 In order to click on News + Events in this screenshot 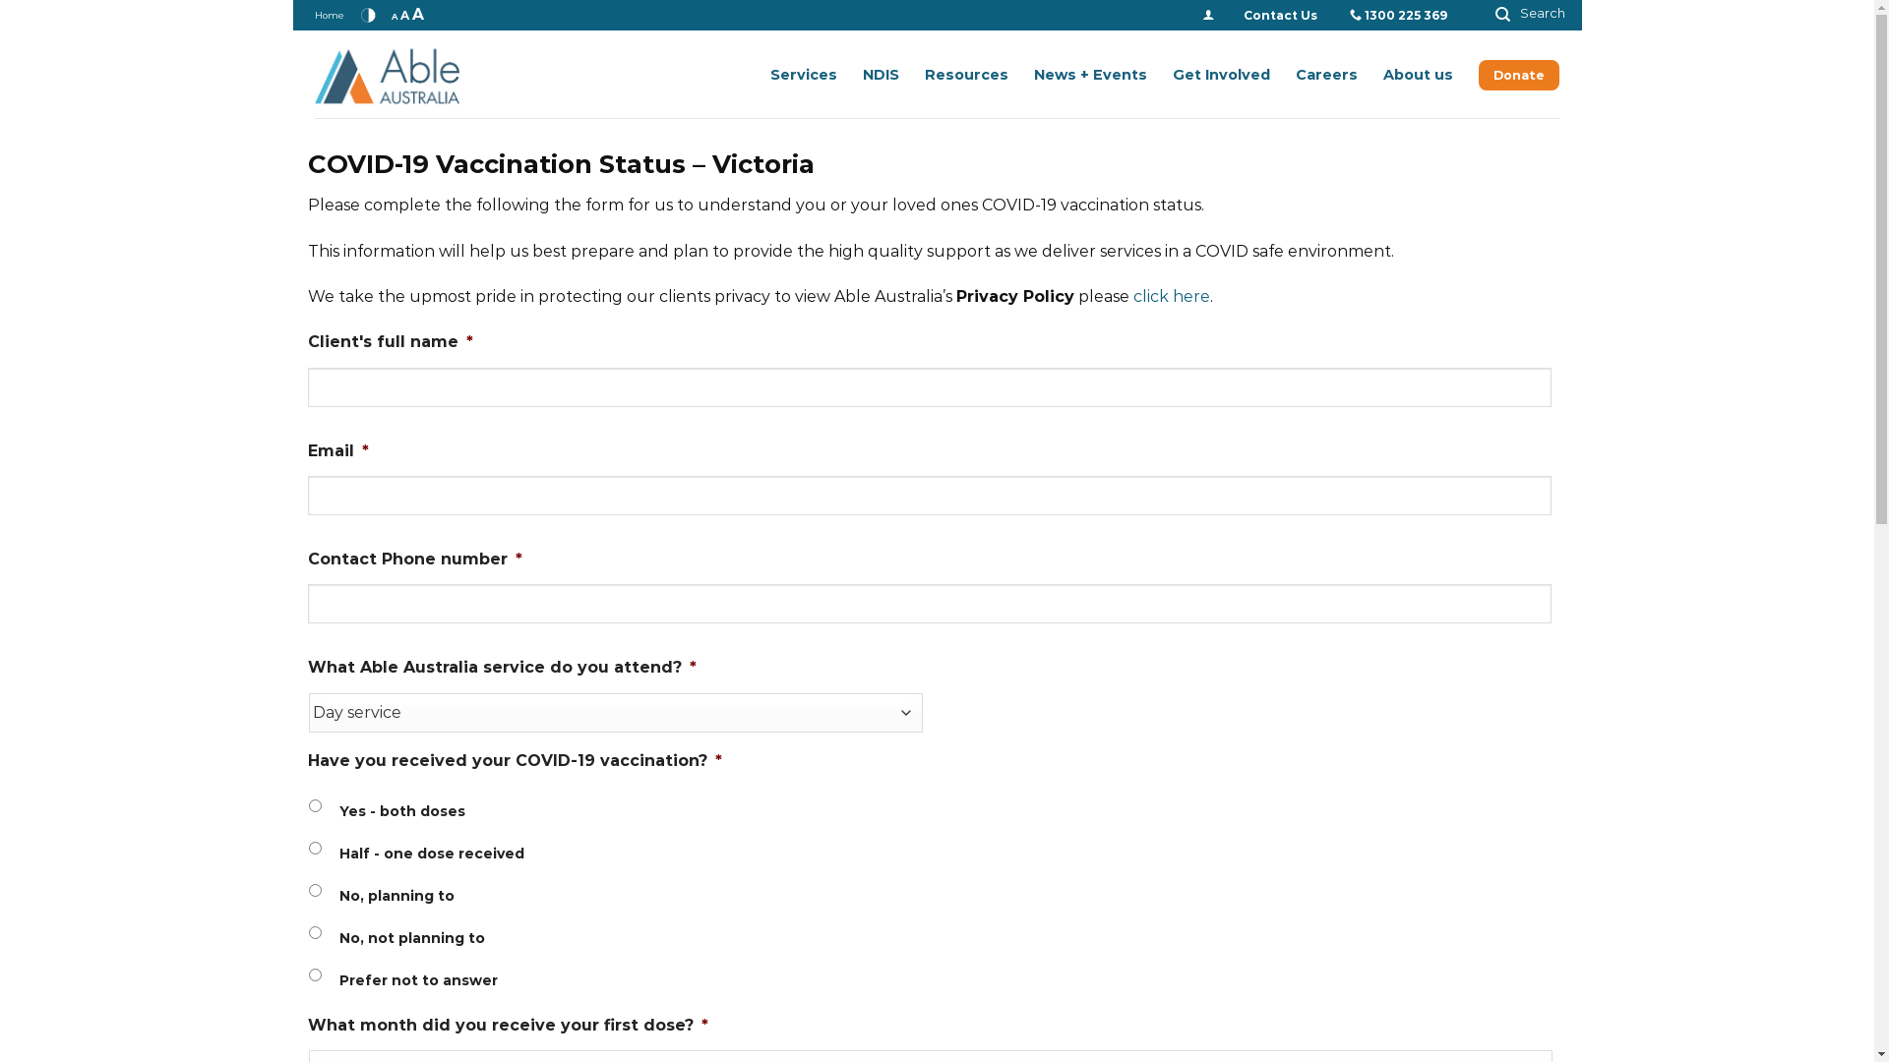, I will do `click(1090, 75)`.